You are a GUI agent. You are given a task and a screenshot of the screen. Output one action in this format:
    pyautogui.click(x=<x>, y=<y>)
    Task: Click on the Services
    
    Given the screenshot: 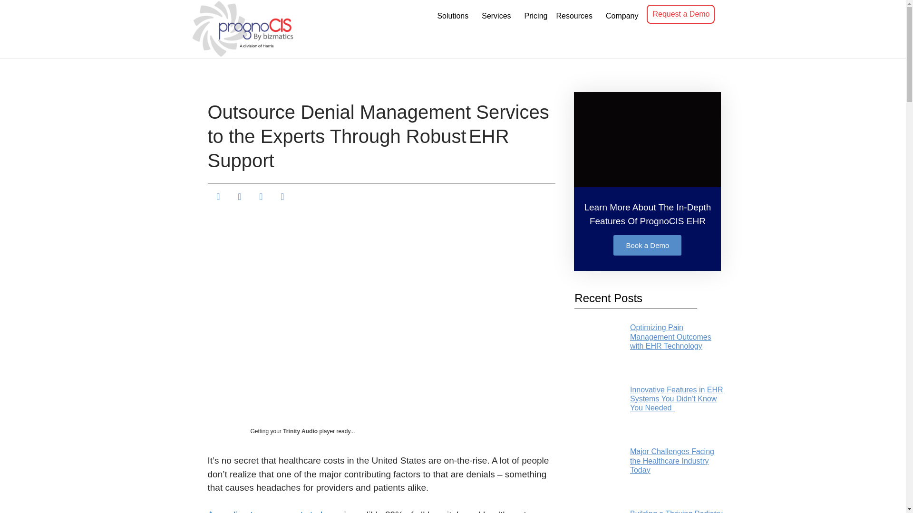 What is the action you would take?
    pyautogui.click(x=498, y=16)
    